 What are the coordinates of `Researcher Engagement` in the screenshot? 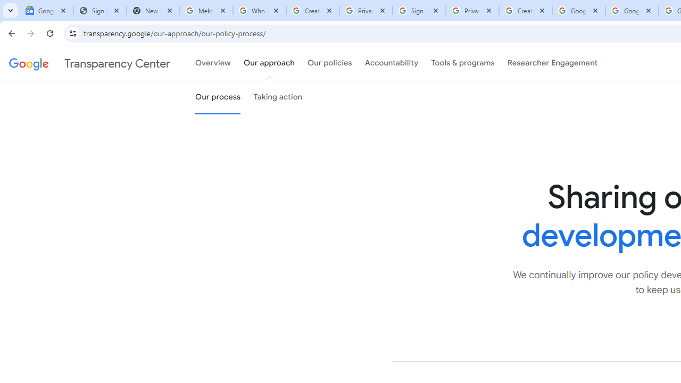 It's located at (552, 63).